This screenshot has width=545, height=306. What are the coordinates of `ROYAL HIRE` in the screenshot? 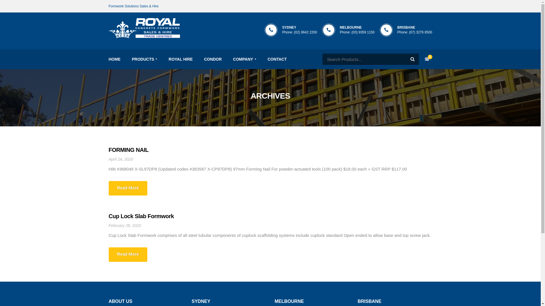 It's located at (181, 59).